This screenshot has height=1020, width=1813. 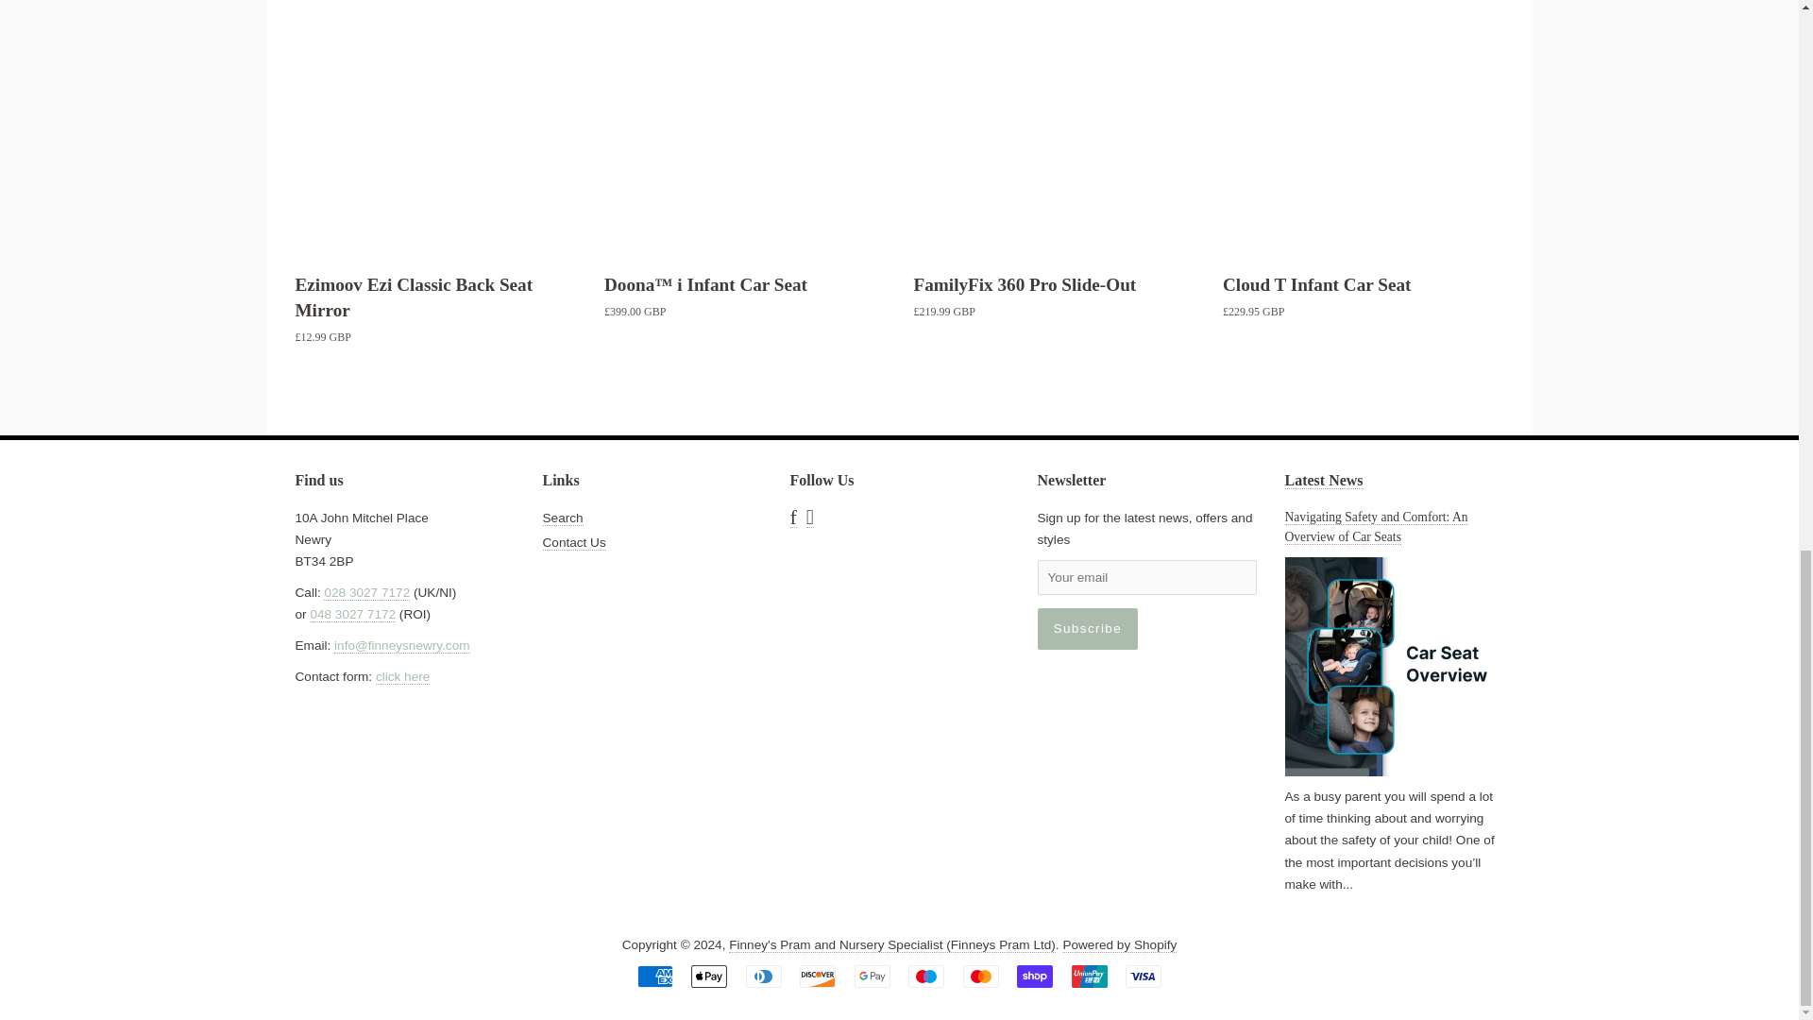 What do you see at coordinates (1035, 977) in the screenshot?
I see `Shop Pay` at bounding box center [1035, 977].